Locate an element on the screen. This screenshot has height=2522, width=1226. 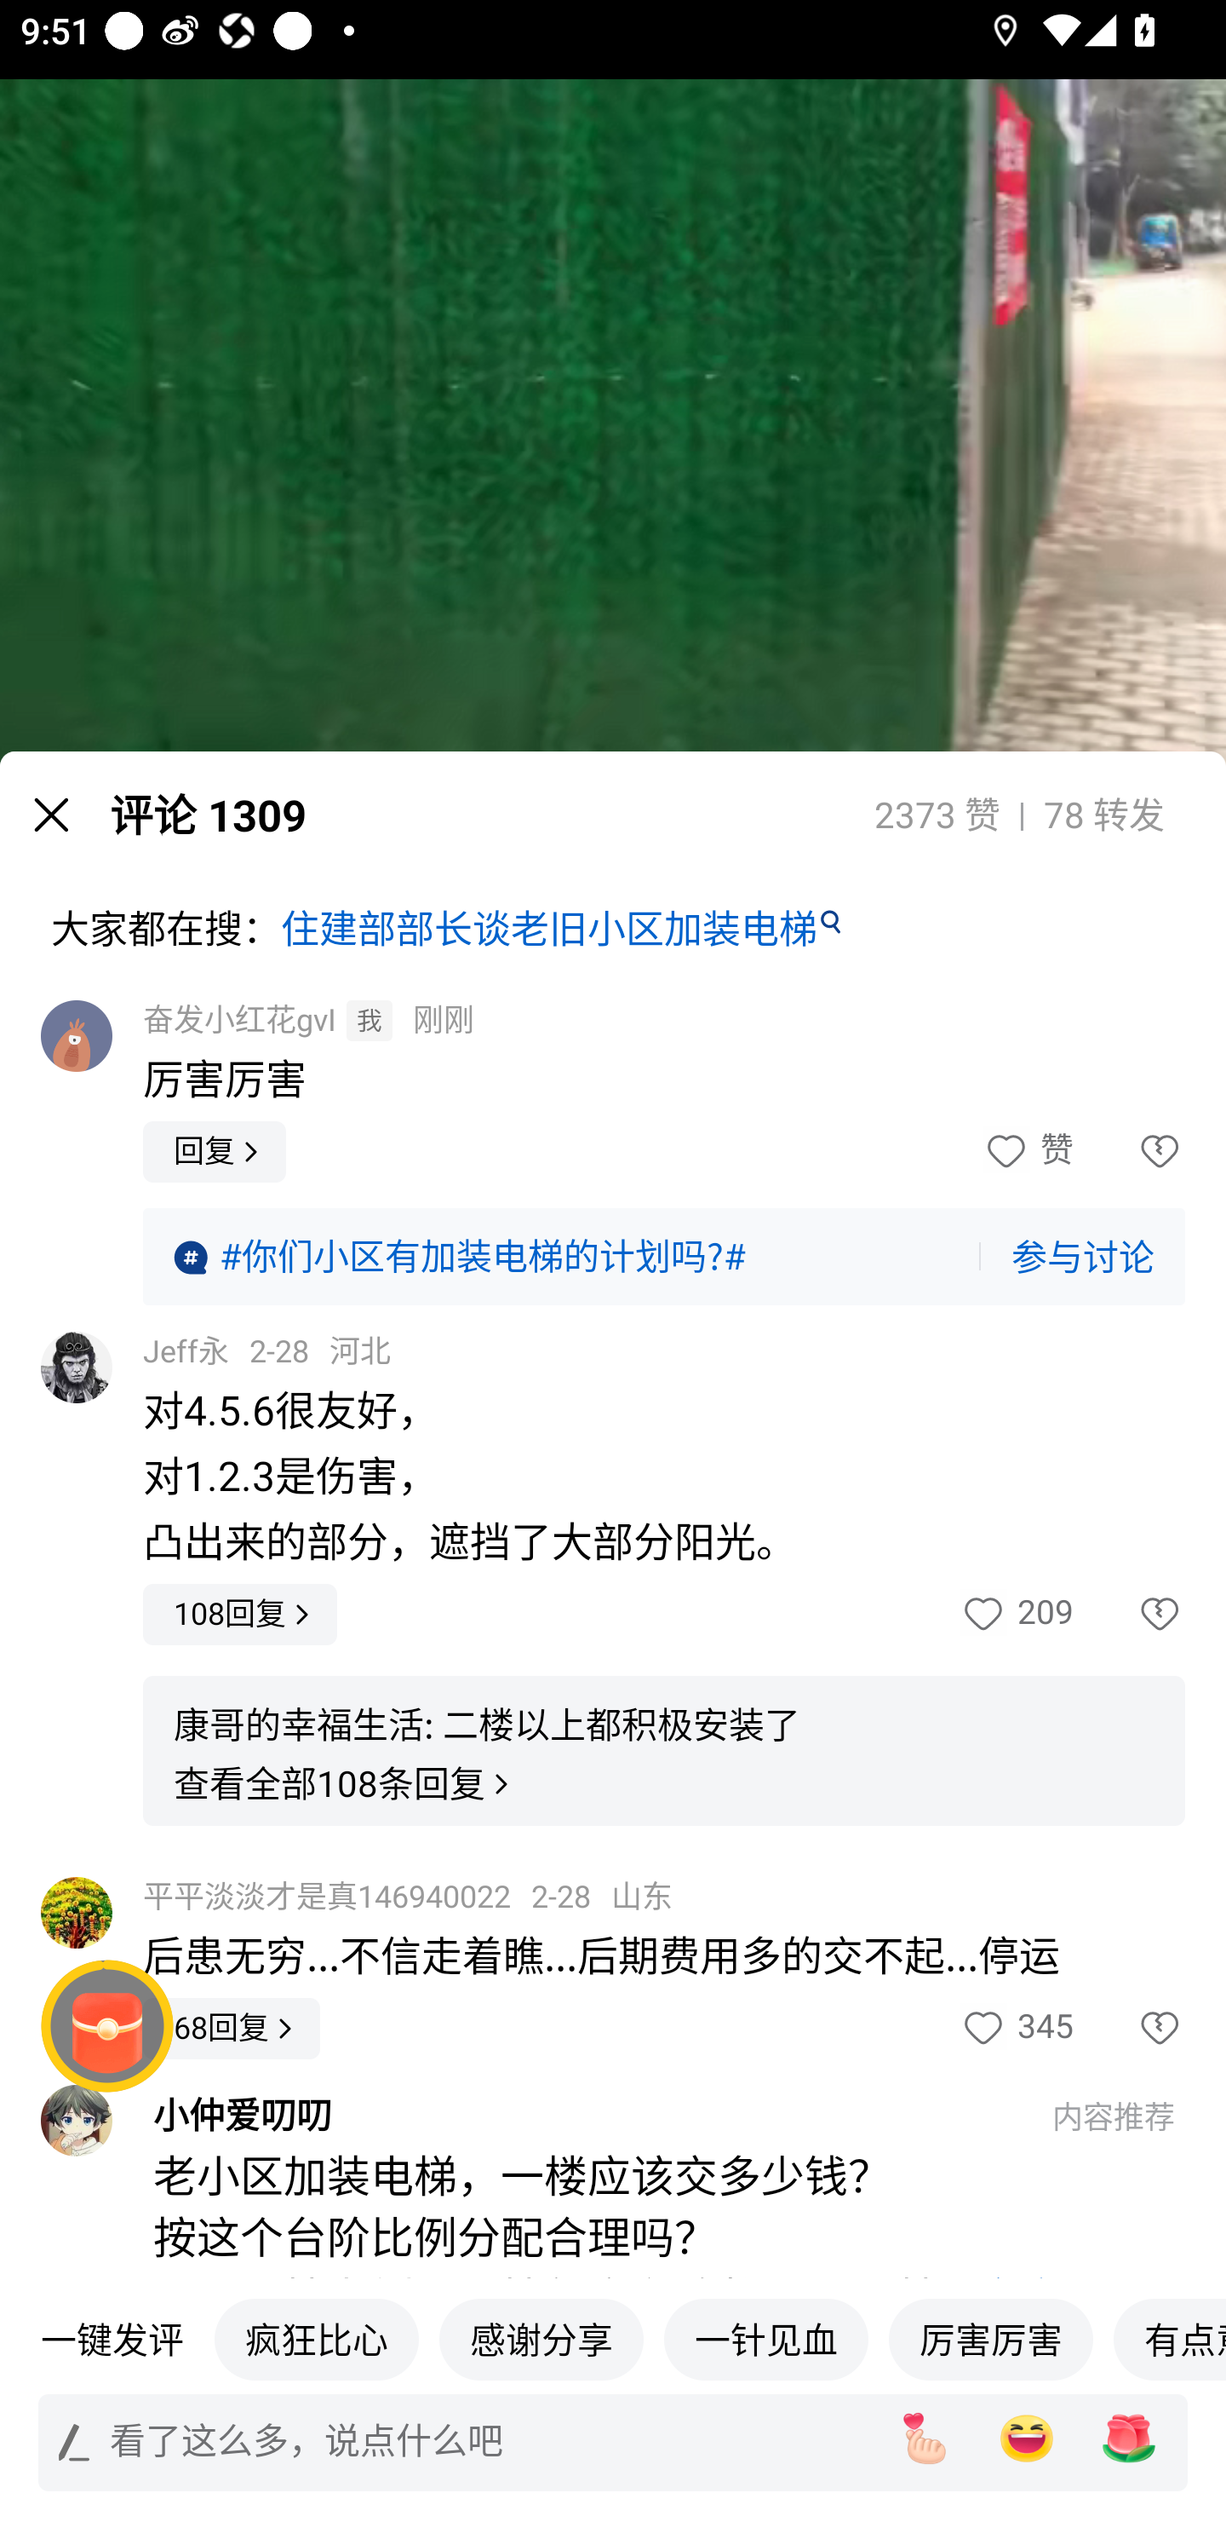
参与讨论,一起参与讨论吧！  #你们小区有加装电梯的计划吗?# 参与讨论 is located at coordinates (664, 1257).